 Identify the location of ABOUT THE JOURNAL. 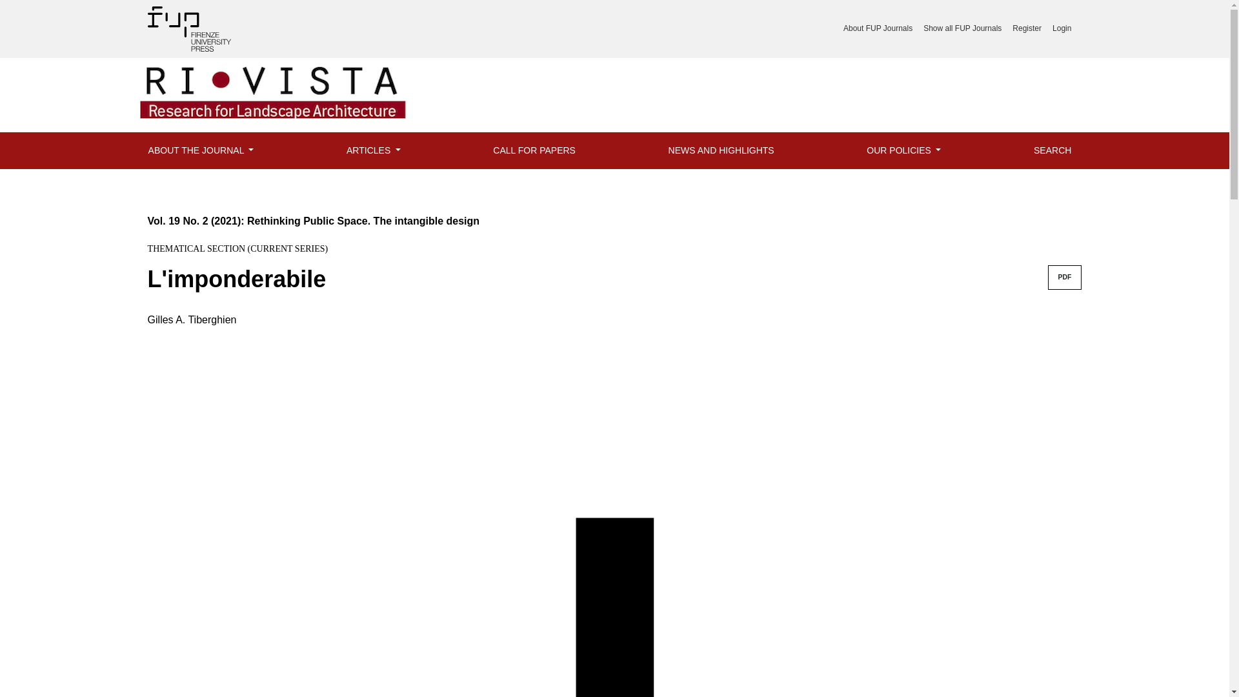
(201, 151).